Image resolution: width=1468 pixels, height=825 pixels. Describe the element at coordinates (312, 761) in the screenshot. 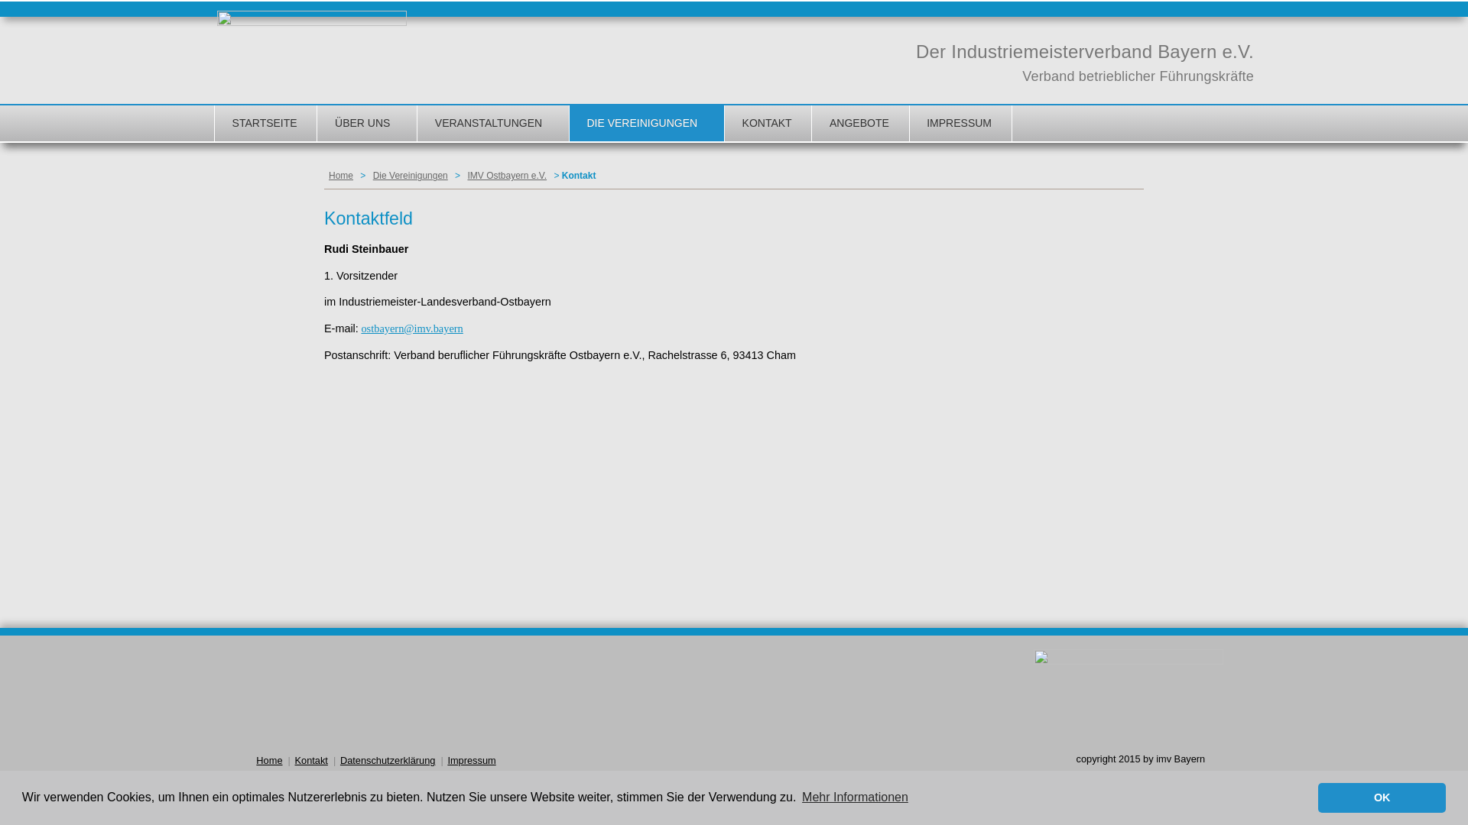

I see `Kontakt` at that location.